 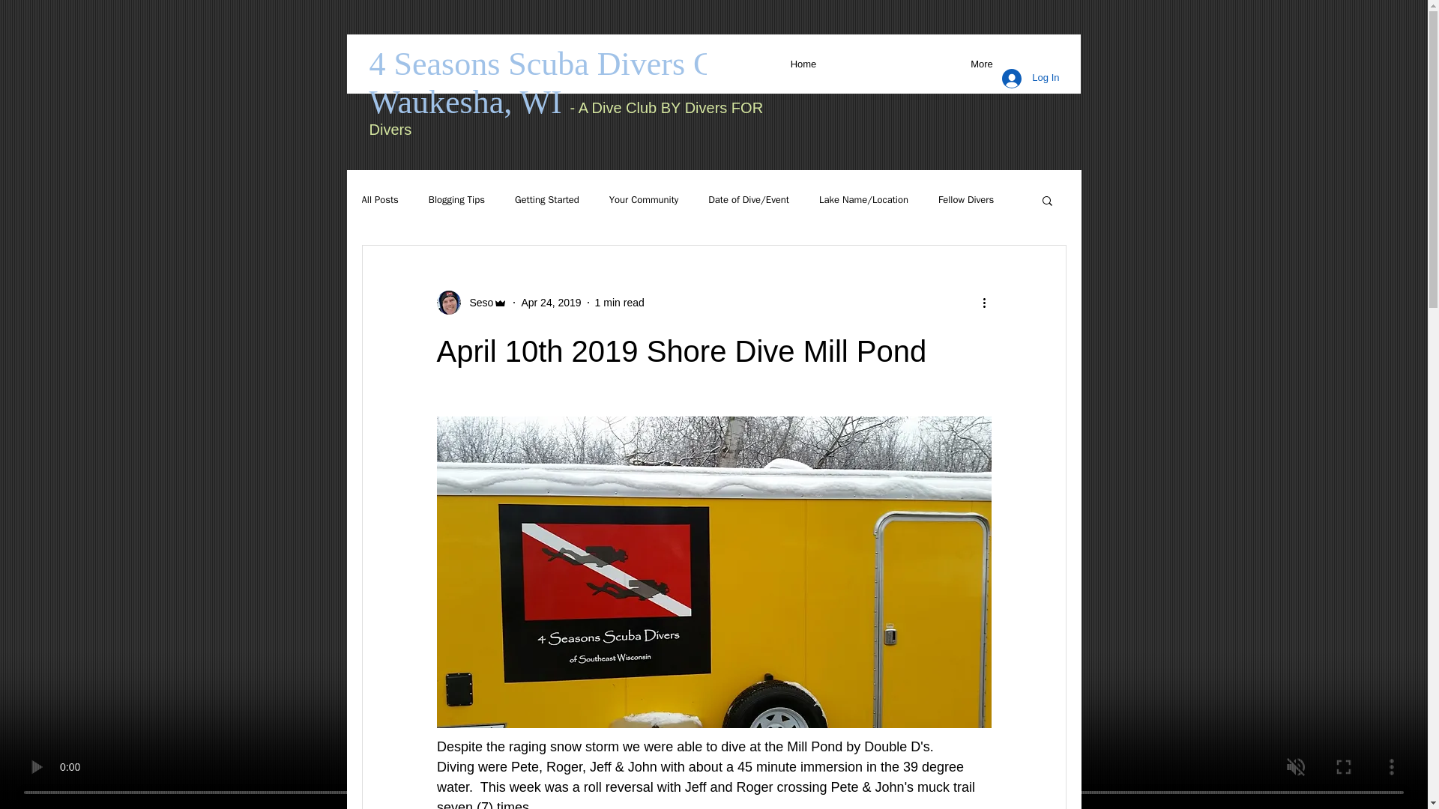 What do you see at coordinates (620, 303) in the screenshot?
I see `1 min read` at bounding box center [620, 303].